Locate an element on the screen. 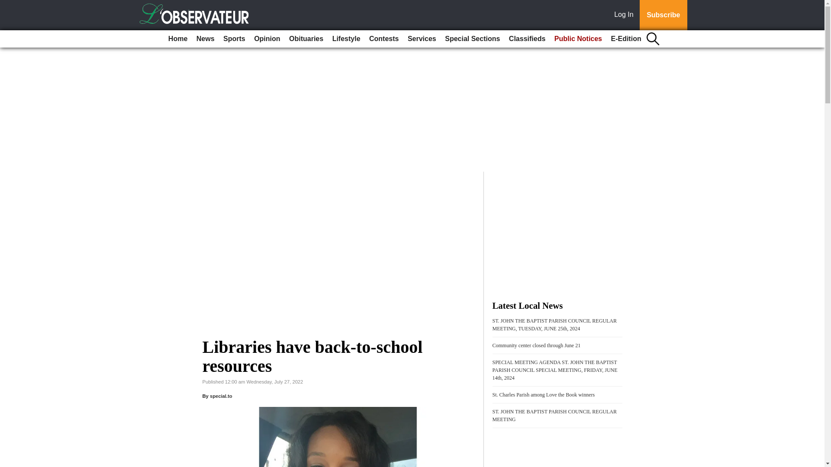 Image resolution: width=831 pixels, height=467 pixels. St. Charles Parish among Love the Book winners is located at coordinates (544, 395).